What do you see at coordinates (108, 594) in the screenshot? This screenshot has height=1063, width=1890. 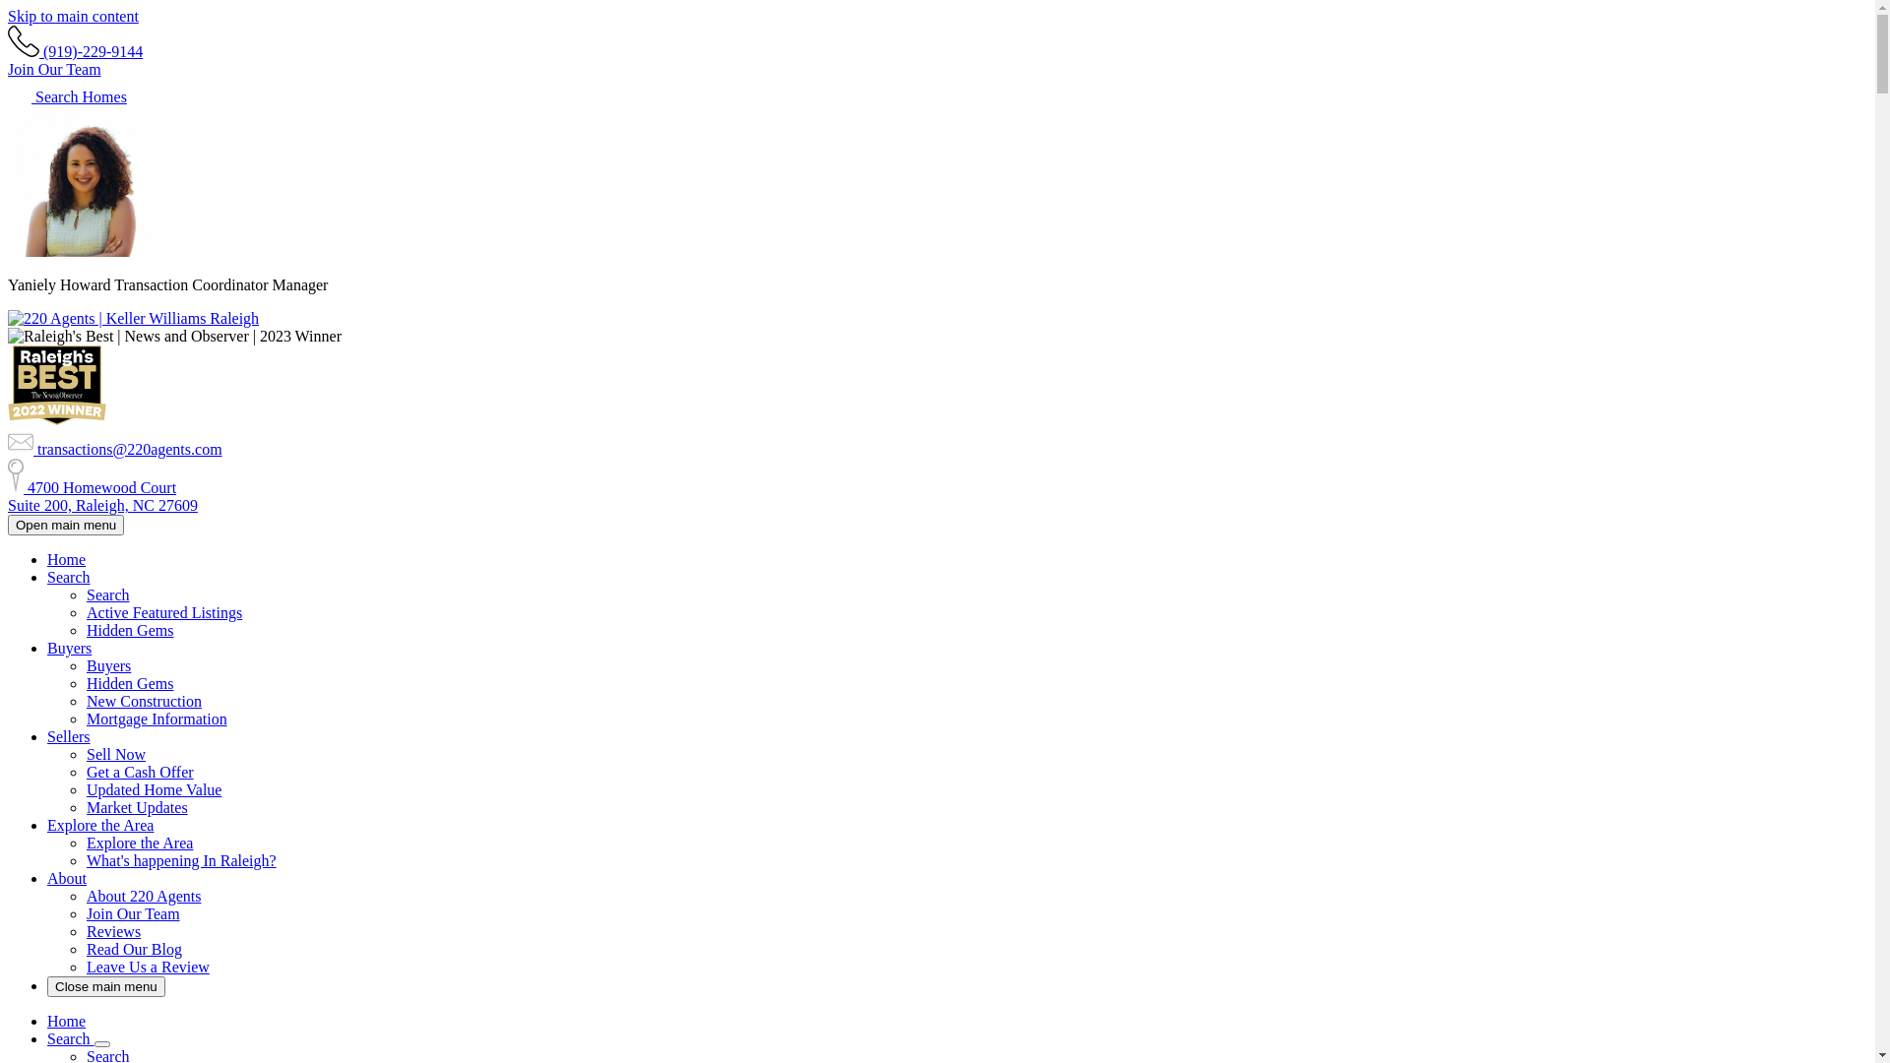 I see `Search` at bounding box center [108, 594].